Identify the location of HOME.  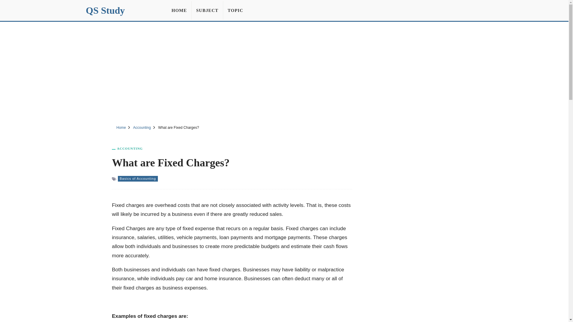
(179, 10).